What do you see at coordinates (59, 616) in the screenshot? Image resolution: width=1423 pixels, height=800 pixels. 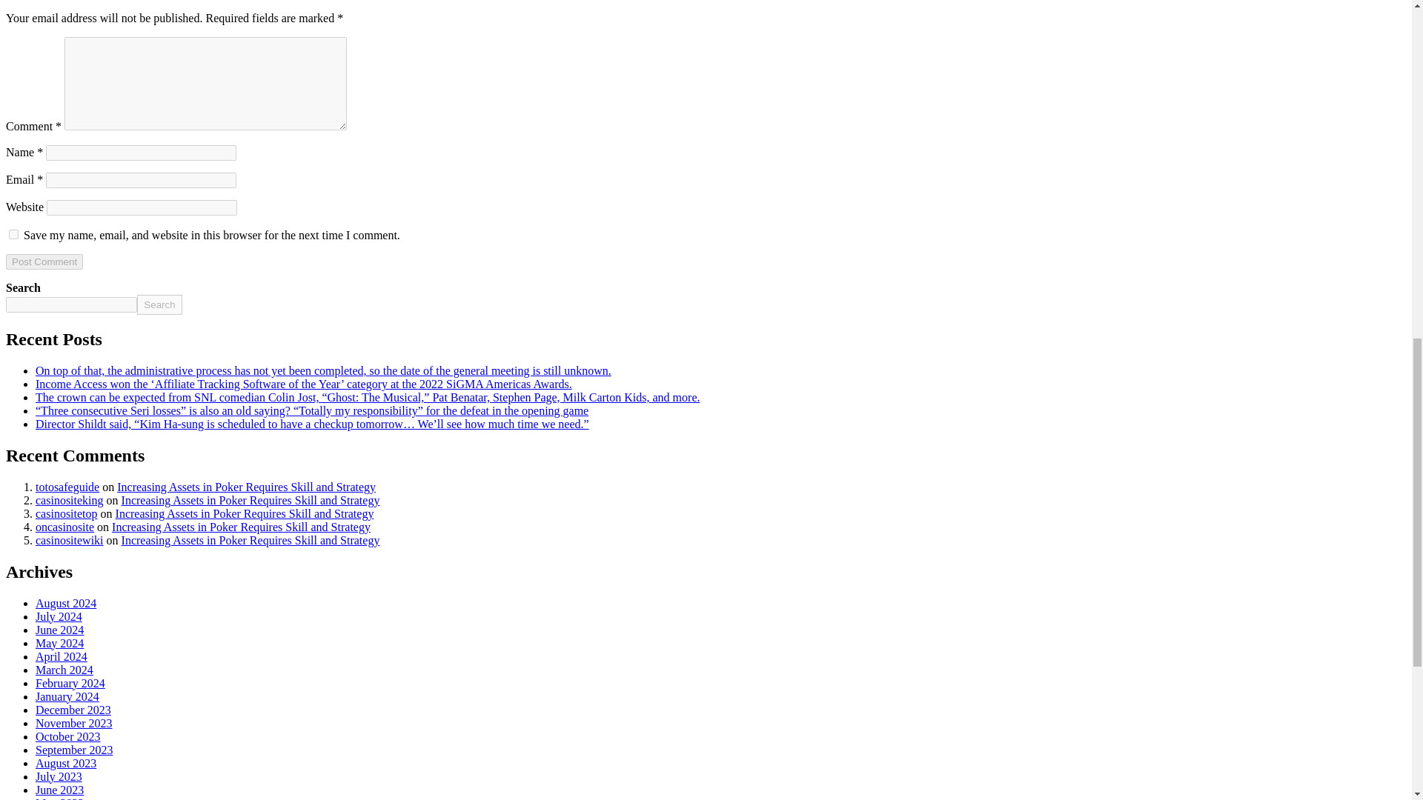 I see `July 2024` at bounding box center [59, 616].